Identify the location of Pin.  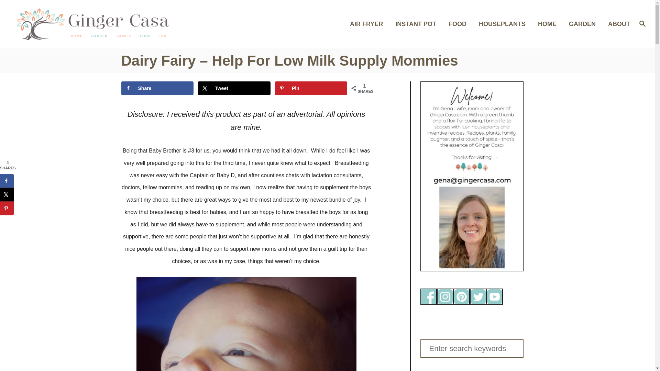
(311, 88).